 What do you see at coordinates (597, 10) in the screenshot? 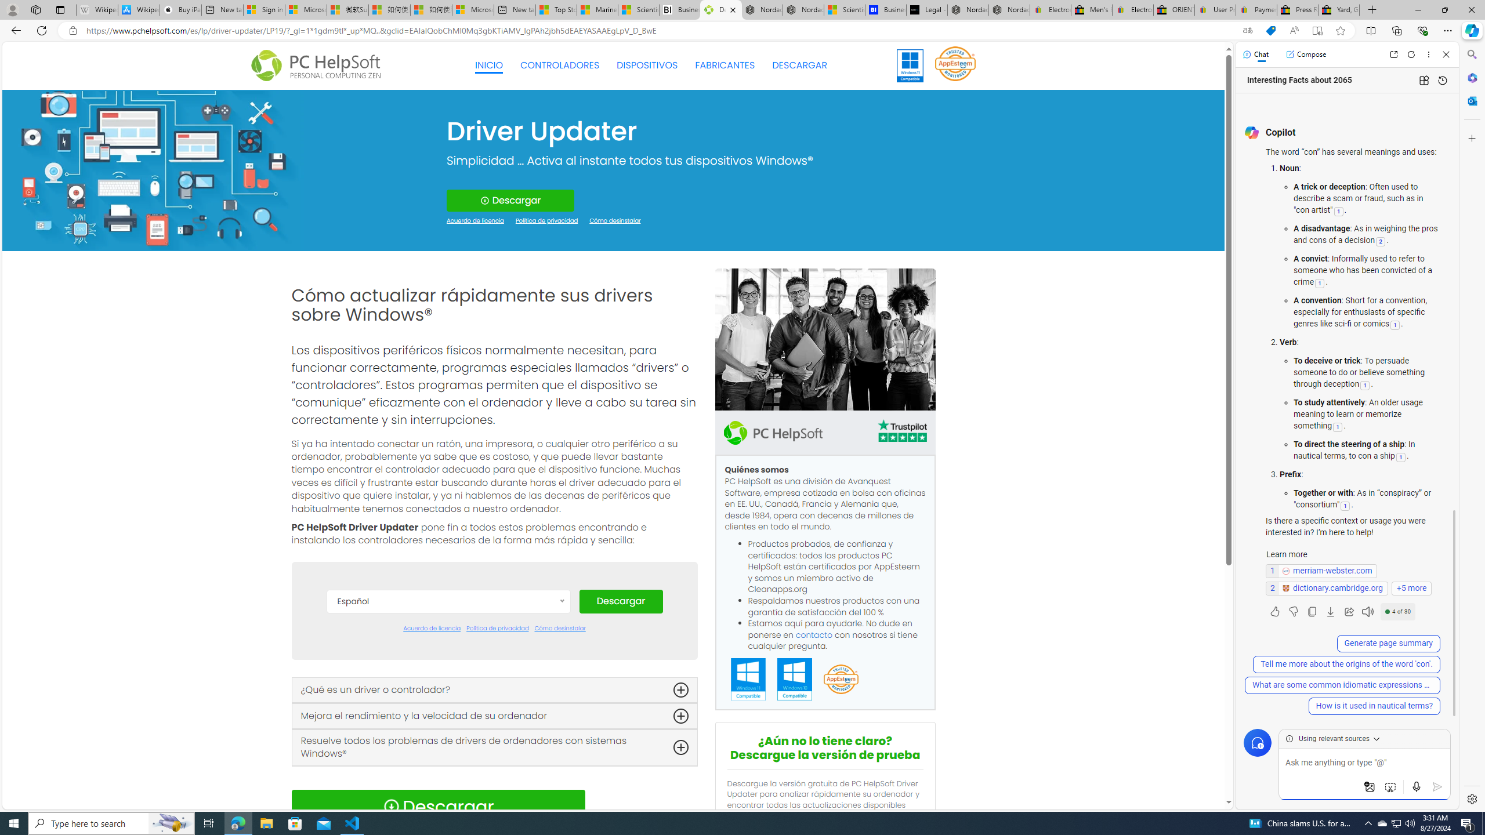
I see `Marine life - MSN` at bounding box center [597, 10].